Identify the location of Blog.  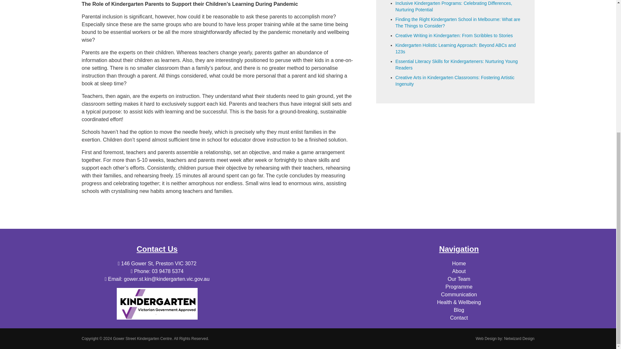
(459, 310).